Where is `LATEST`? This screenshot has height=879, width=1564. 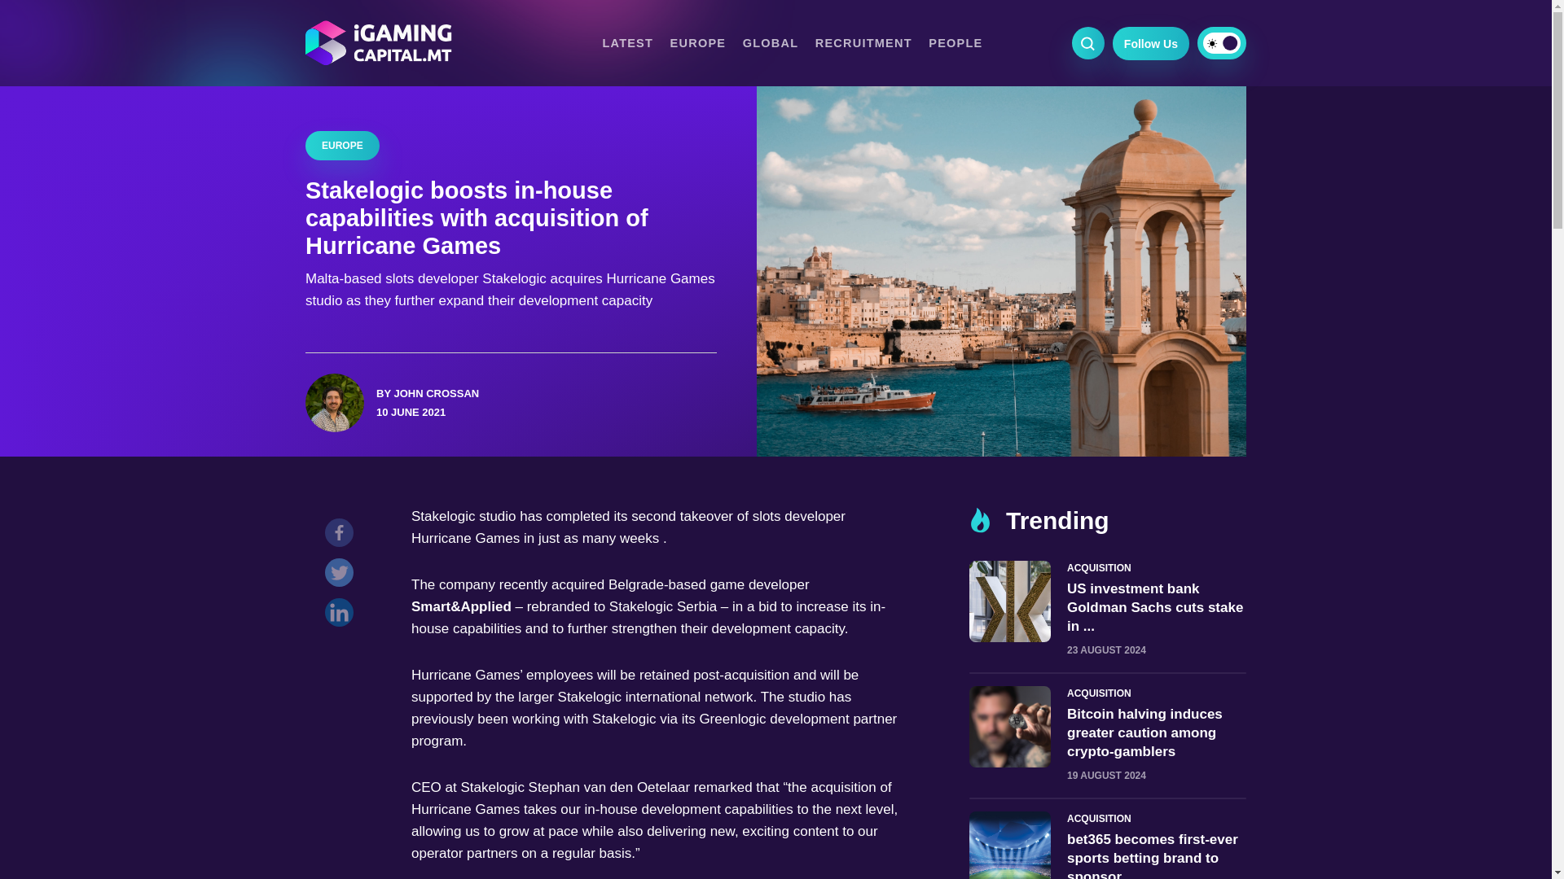
LATEST is located at coordinates (627, 42).